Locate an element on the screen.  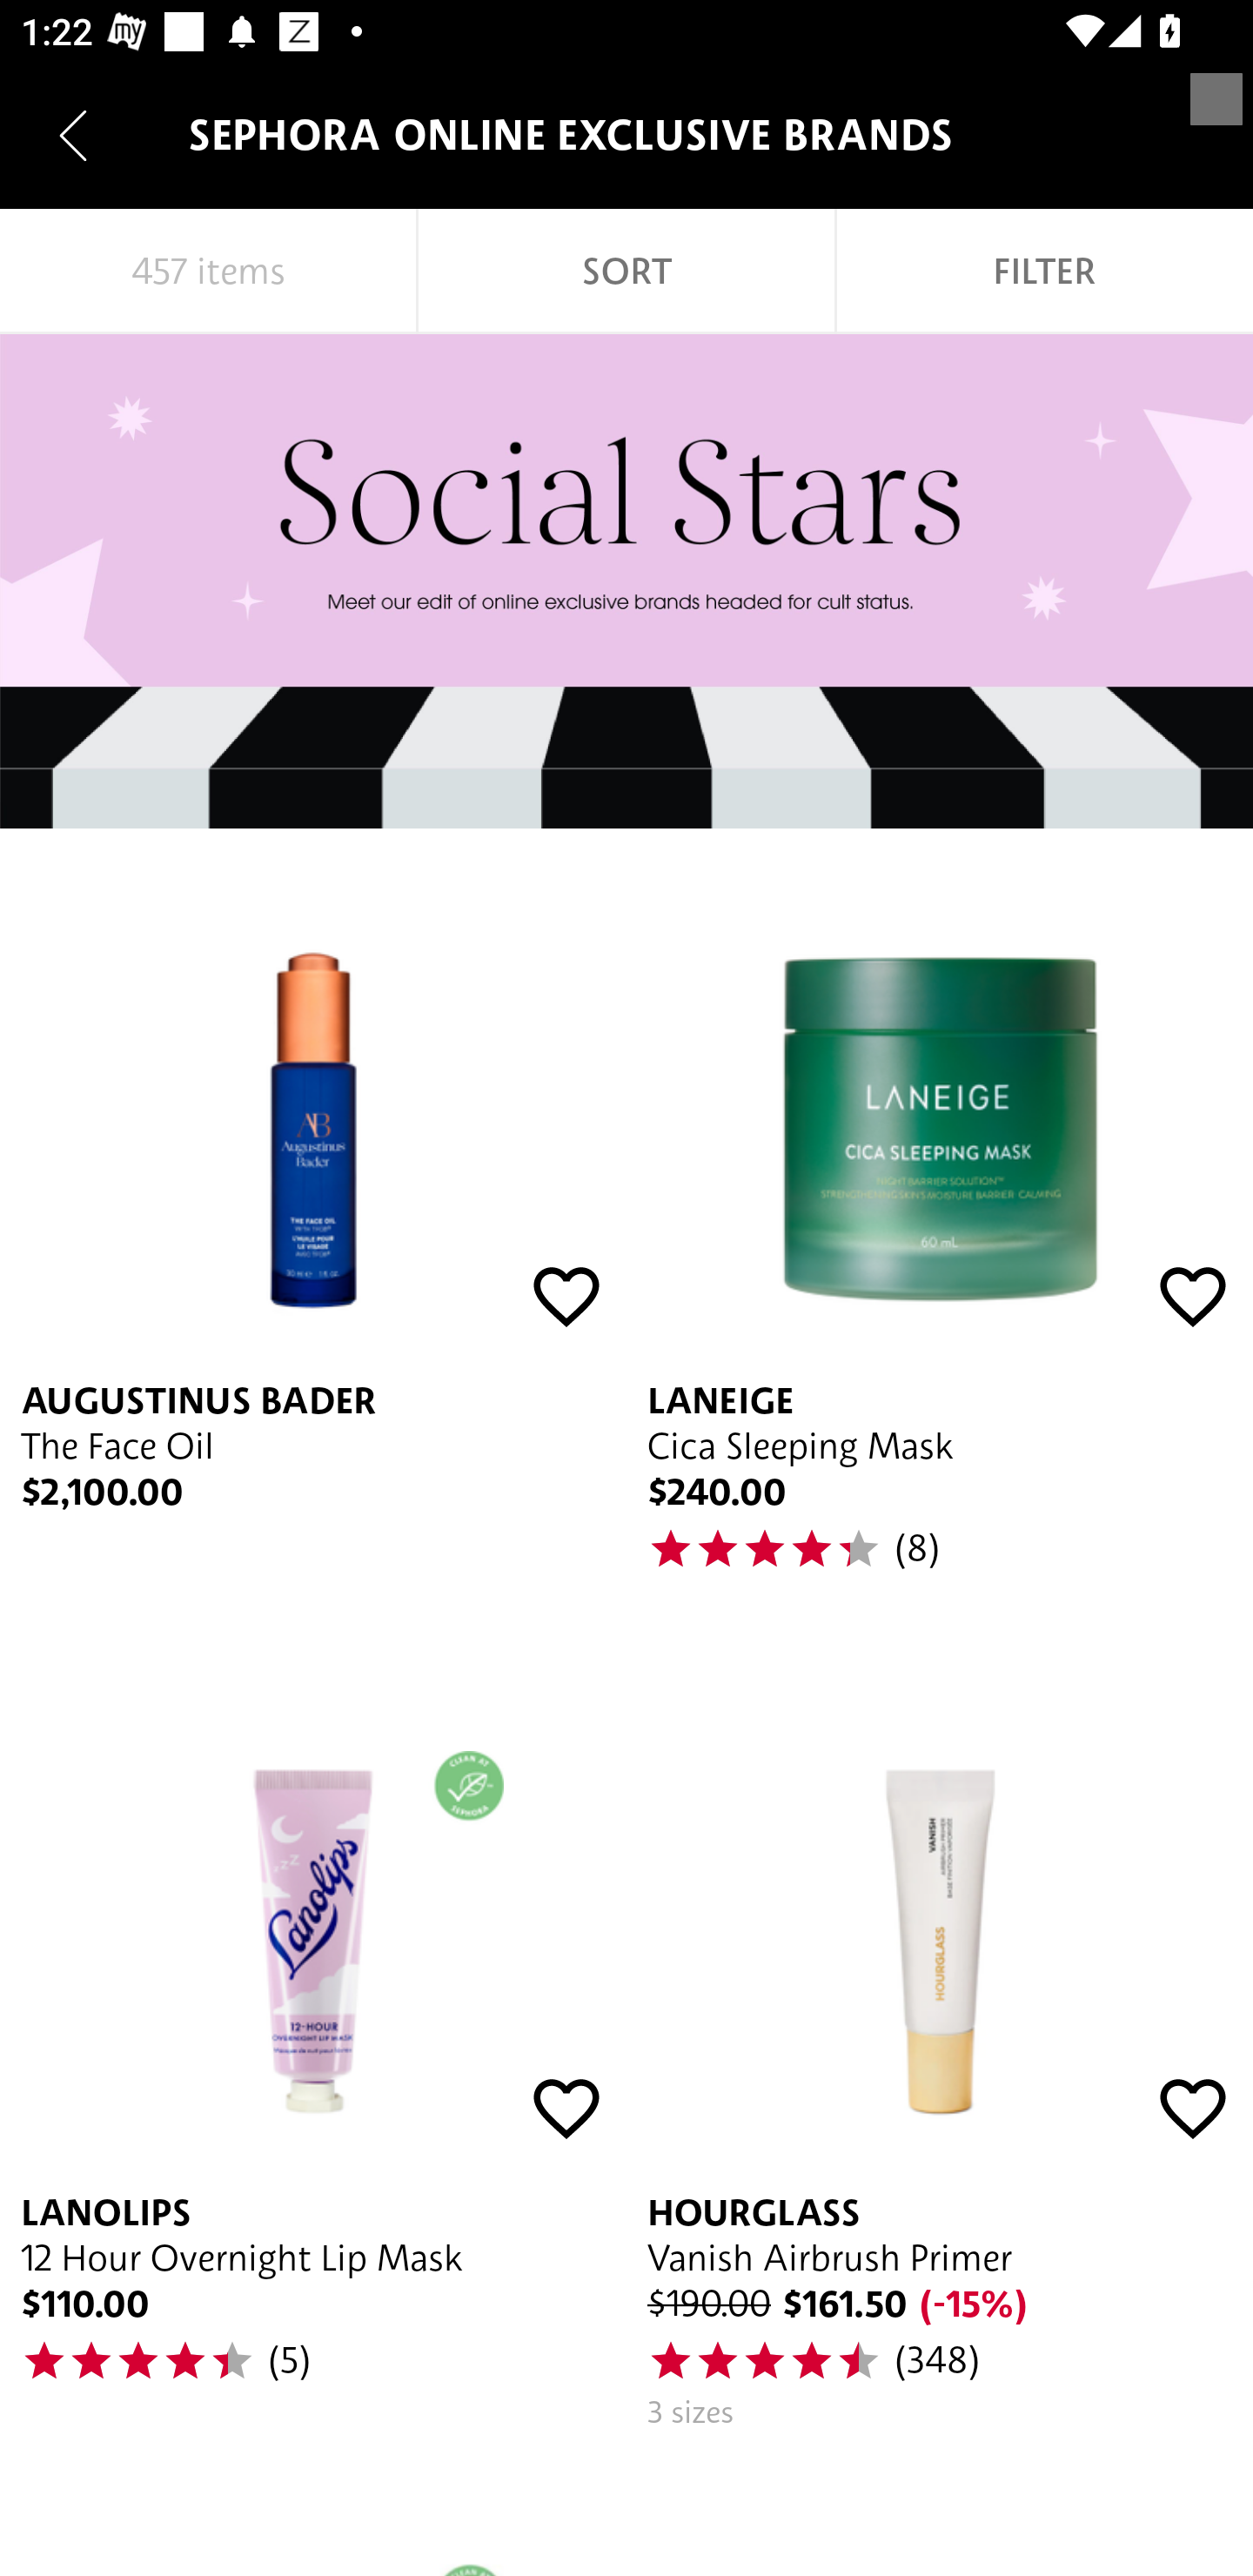
AUGUSTINUS BADER The Face Oil $2,100.00 is located at coordinates (313, 1235).